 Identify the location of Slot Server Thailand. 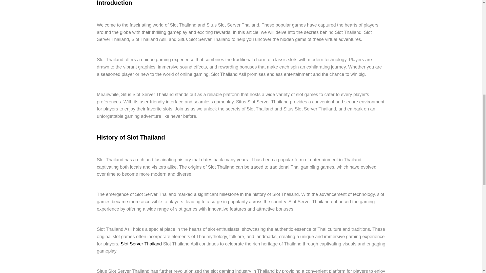
(141, 244).